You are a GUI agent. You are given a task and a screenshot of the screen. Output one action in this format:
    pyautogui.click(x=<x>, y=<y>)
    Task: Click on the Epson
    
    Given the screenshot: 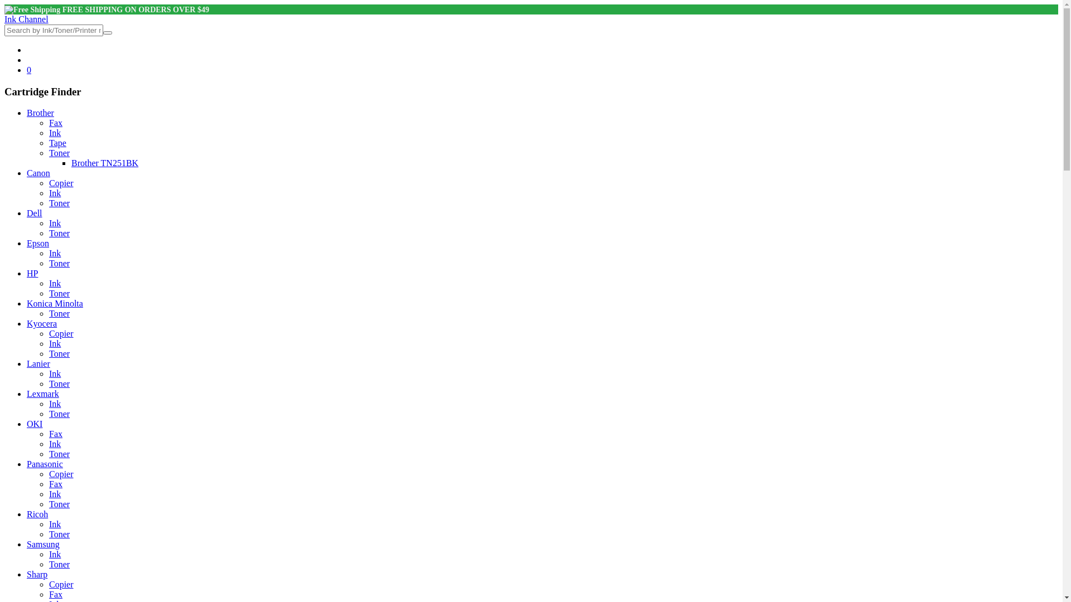 What is the action you would take?
    pyautogui.click(x=38, y=243)
    